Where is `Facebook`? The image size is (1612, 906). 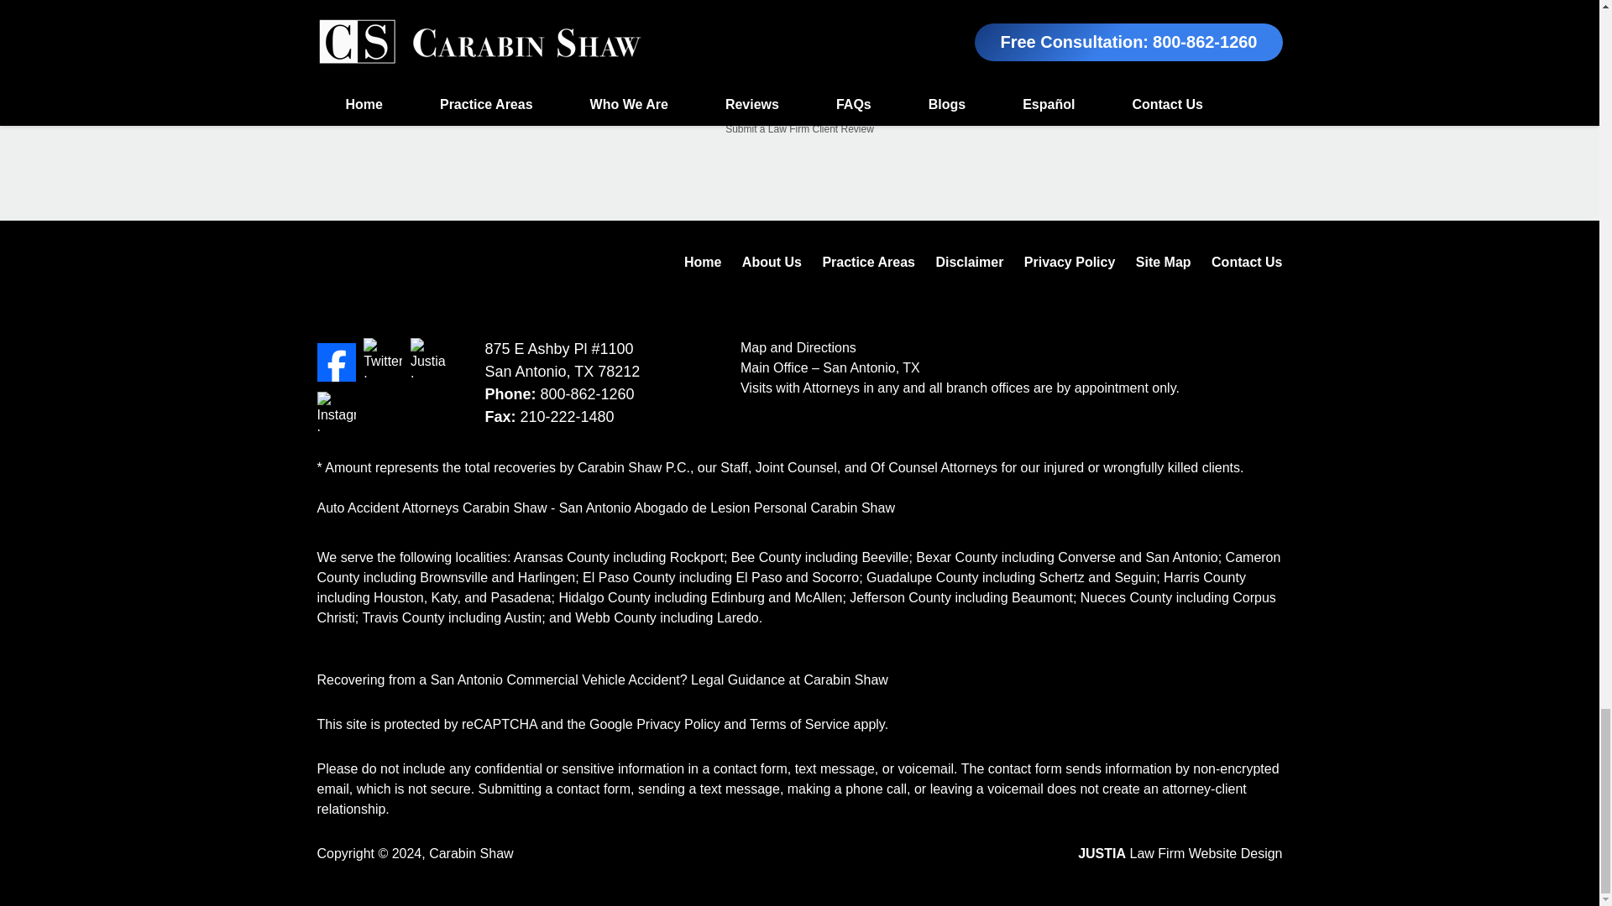 Facebook is located at coordinates (337, 362).